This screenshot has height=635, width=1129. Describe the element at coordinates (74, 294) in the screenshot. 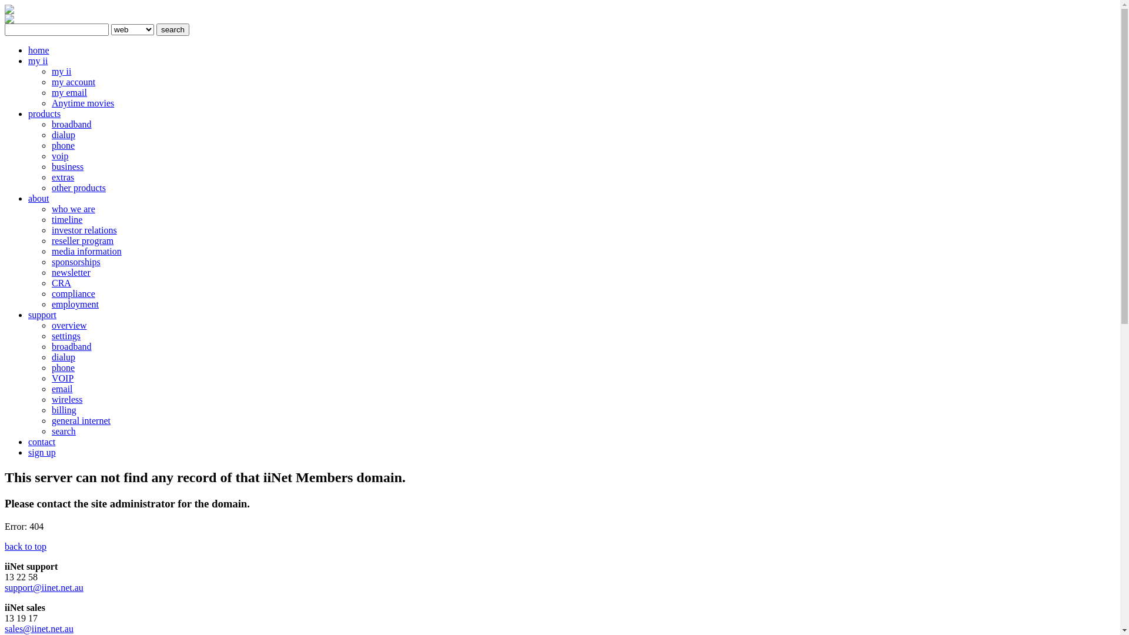

I see `compliance` at that location.